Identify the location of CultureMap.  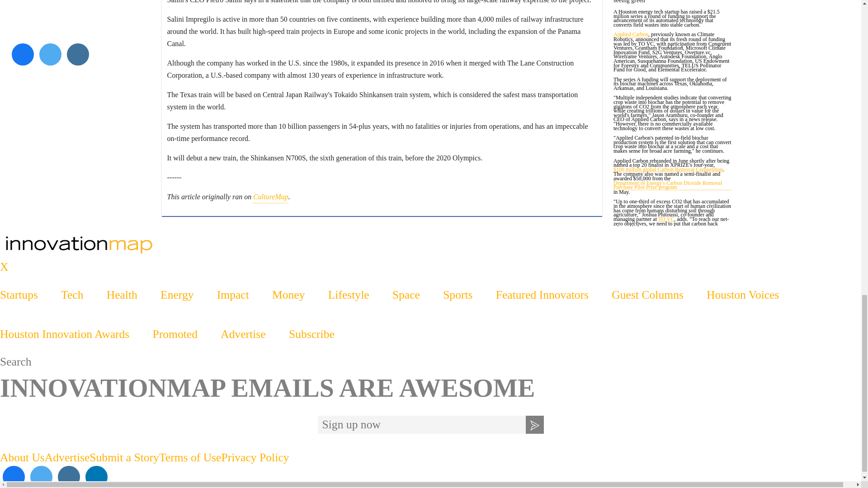
(270, 197).